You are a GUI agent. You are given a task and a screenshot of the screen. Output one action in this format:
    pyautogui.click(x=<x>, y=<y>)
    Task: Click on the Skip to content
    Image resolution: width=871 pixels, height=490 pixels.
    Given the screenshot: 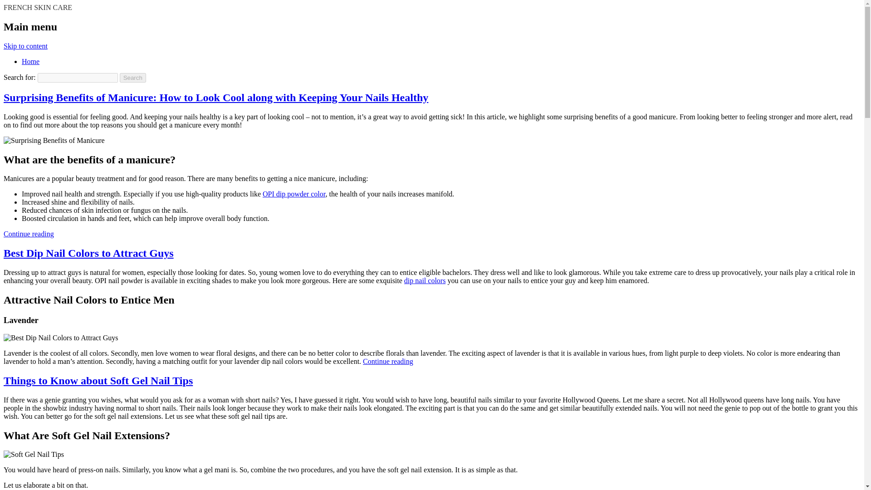 What is the action you would take?
    pyautogui.click(x=25, y=46)
    